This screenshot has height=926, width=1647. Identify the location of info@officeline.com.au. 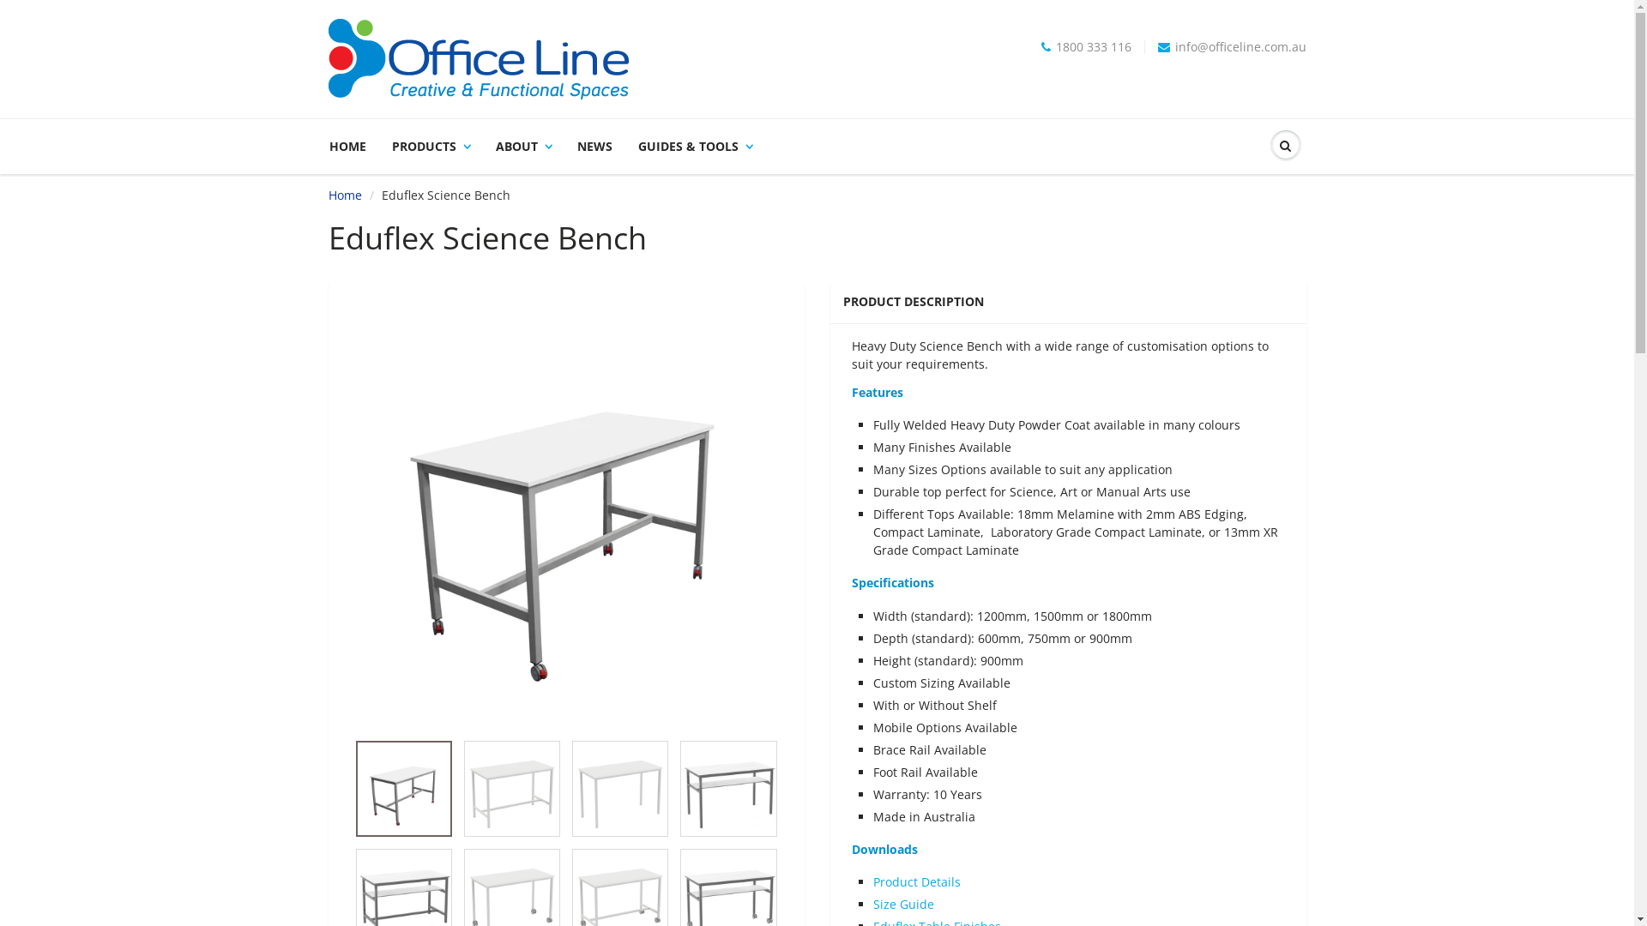
(1232, 47).